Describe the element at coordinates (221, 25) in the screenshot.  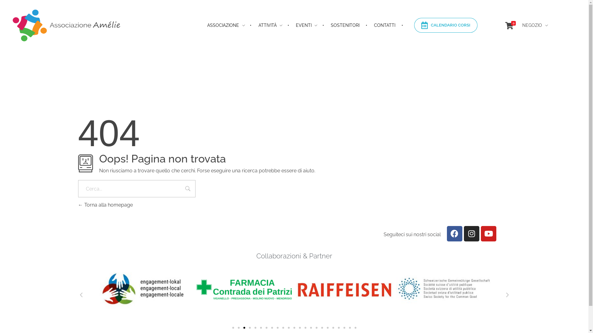
I see `ASSOCIAZIONE` at that location.